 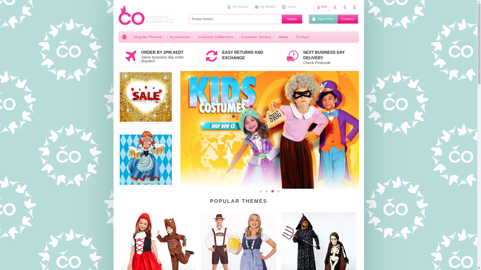 What do you see at coordinates (238, 56) in the screenshot?
I see `EASY RETURNS AND EXCHANGE` at bounding box center [238, 56].